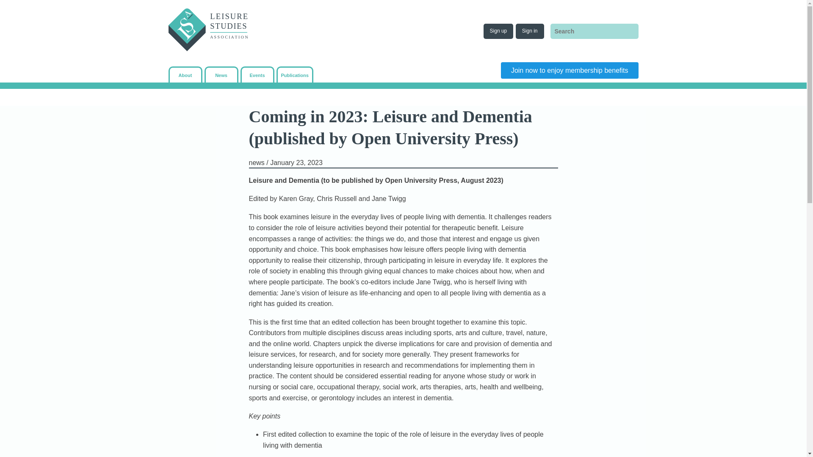 The width and height of the screenshot is (813, 457). I want to click on About, so click(185, 75).